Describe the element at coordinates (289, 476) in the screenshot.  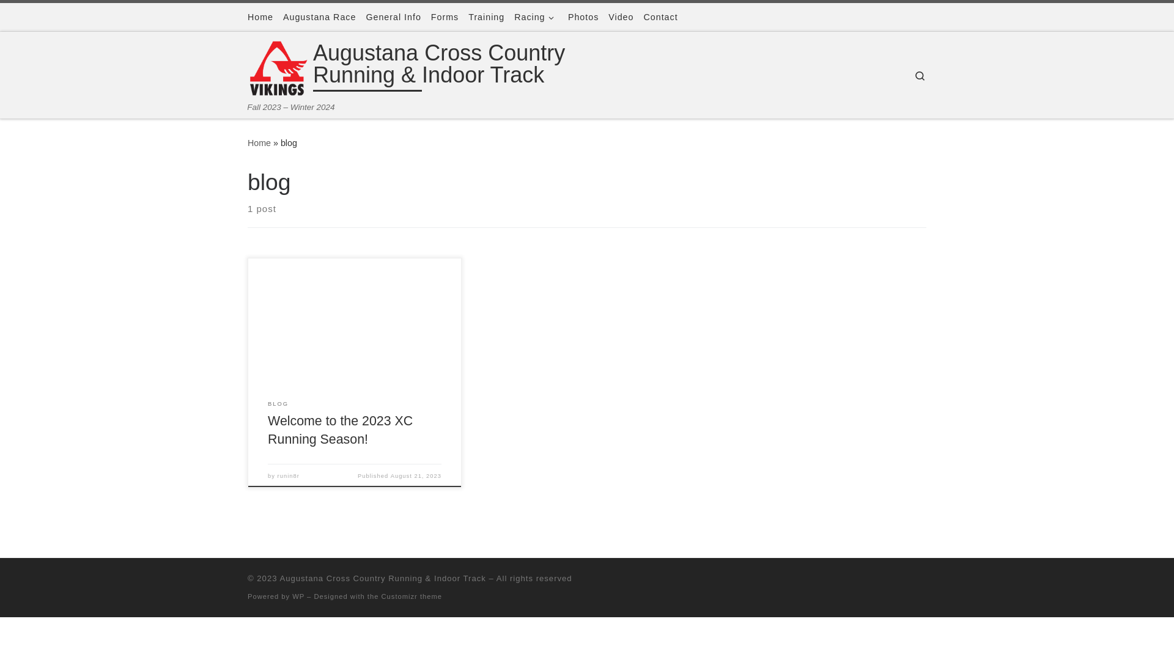
I see `runin8r` at that location.